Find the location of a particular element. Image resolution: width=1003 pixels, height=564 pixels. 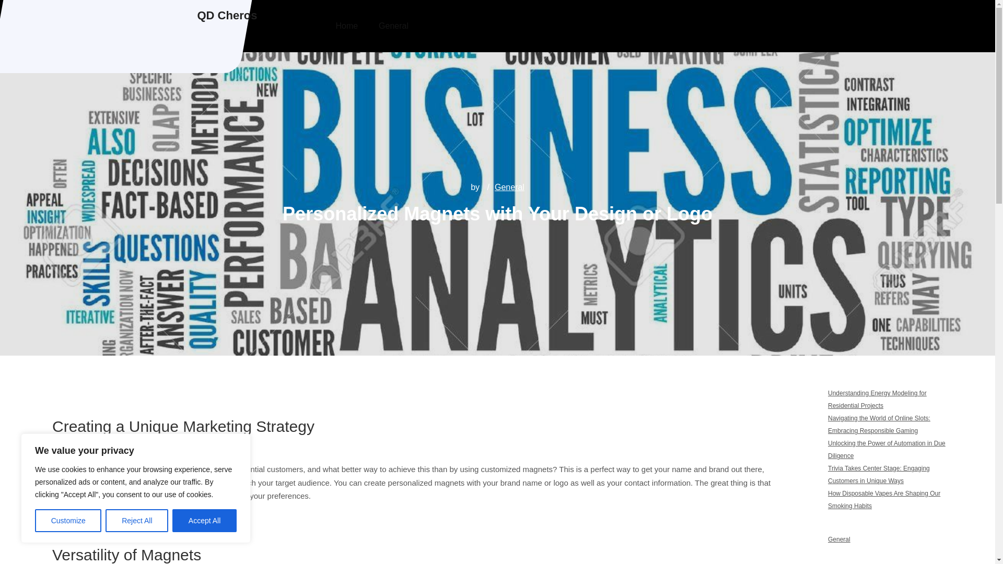

General is located at coordinates (839, 539).